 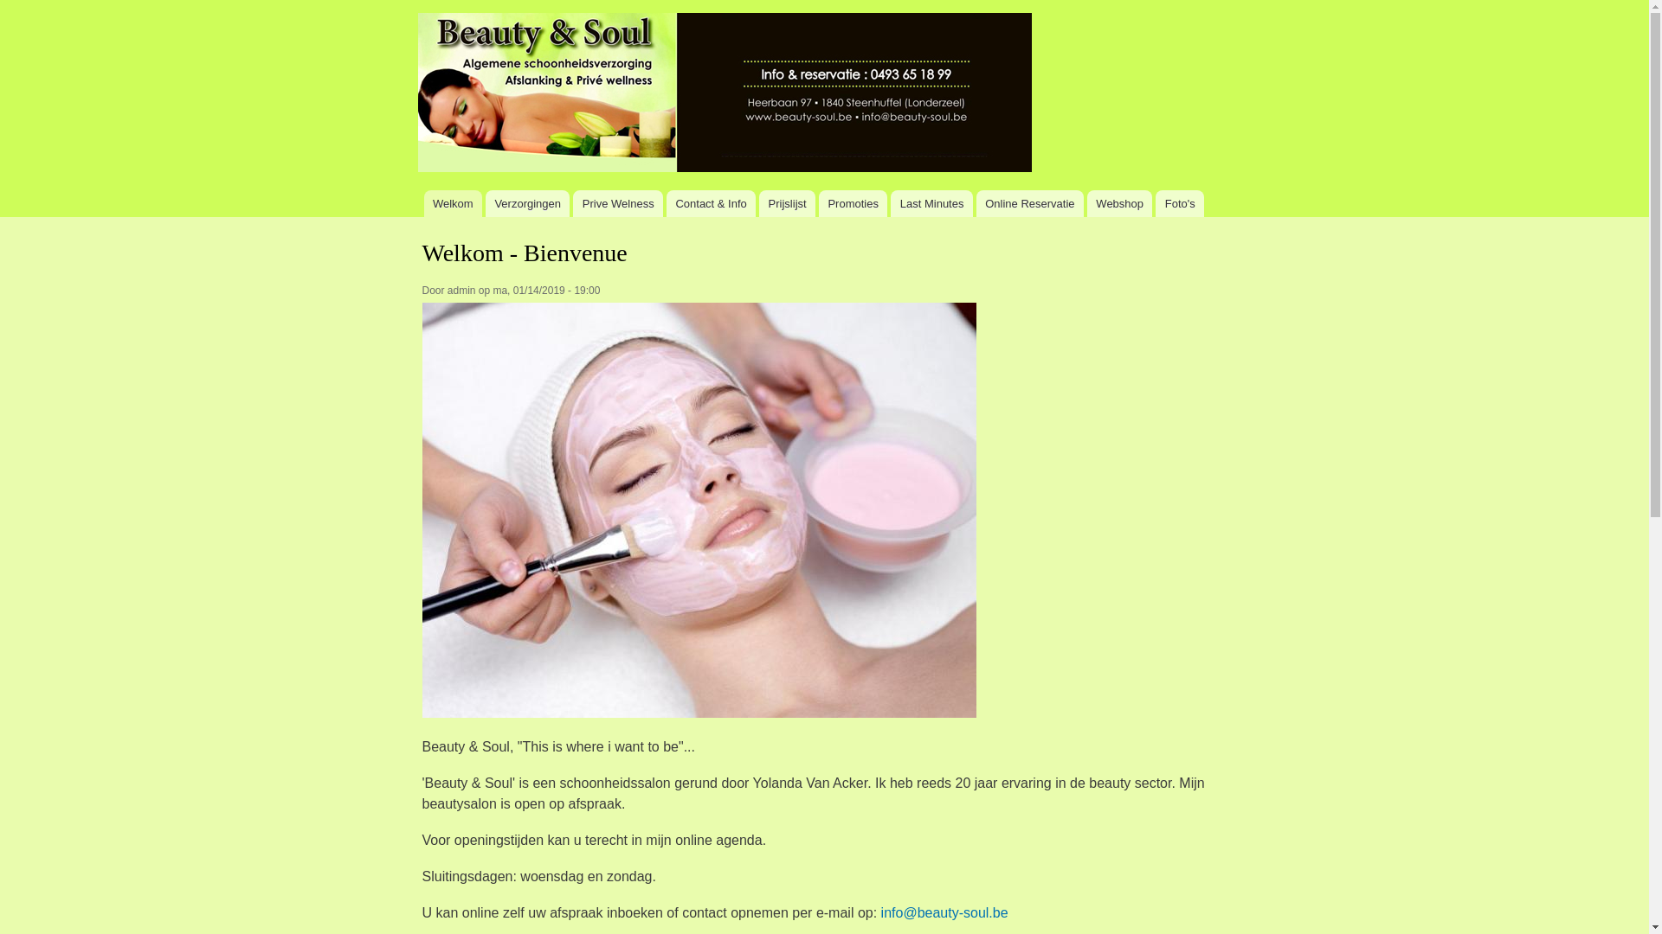 I want to click on Foto's, so click(x=1180, y=204).